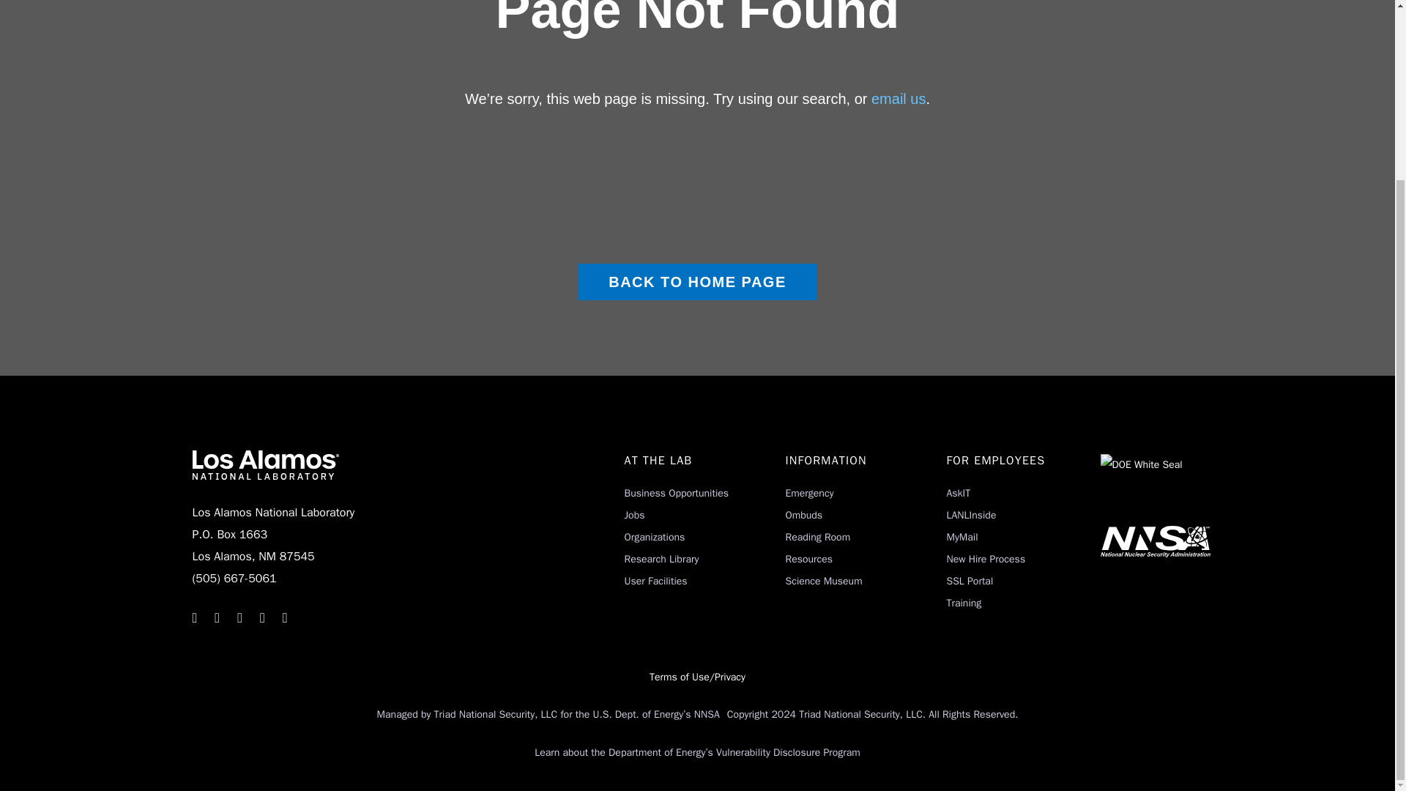 The image size is (1406, 791). What do you see at coordinates (697, 281) in the screenshot?
I see `BACK TO HOME PAGE` at bounding box center [697, 281].